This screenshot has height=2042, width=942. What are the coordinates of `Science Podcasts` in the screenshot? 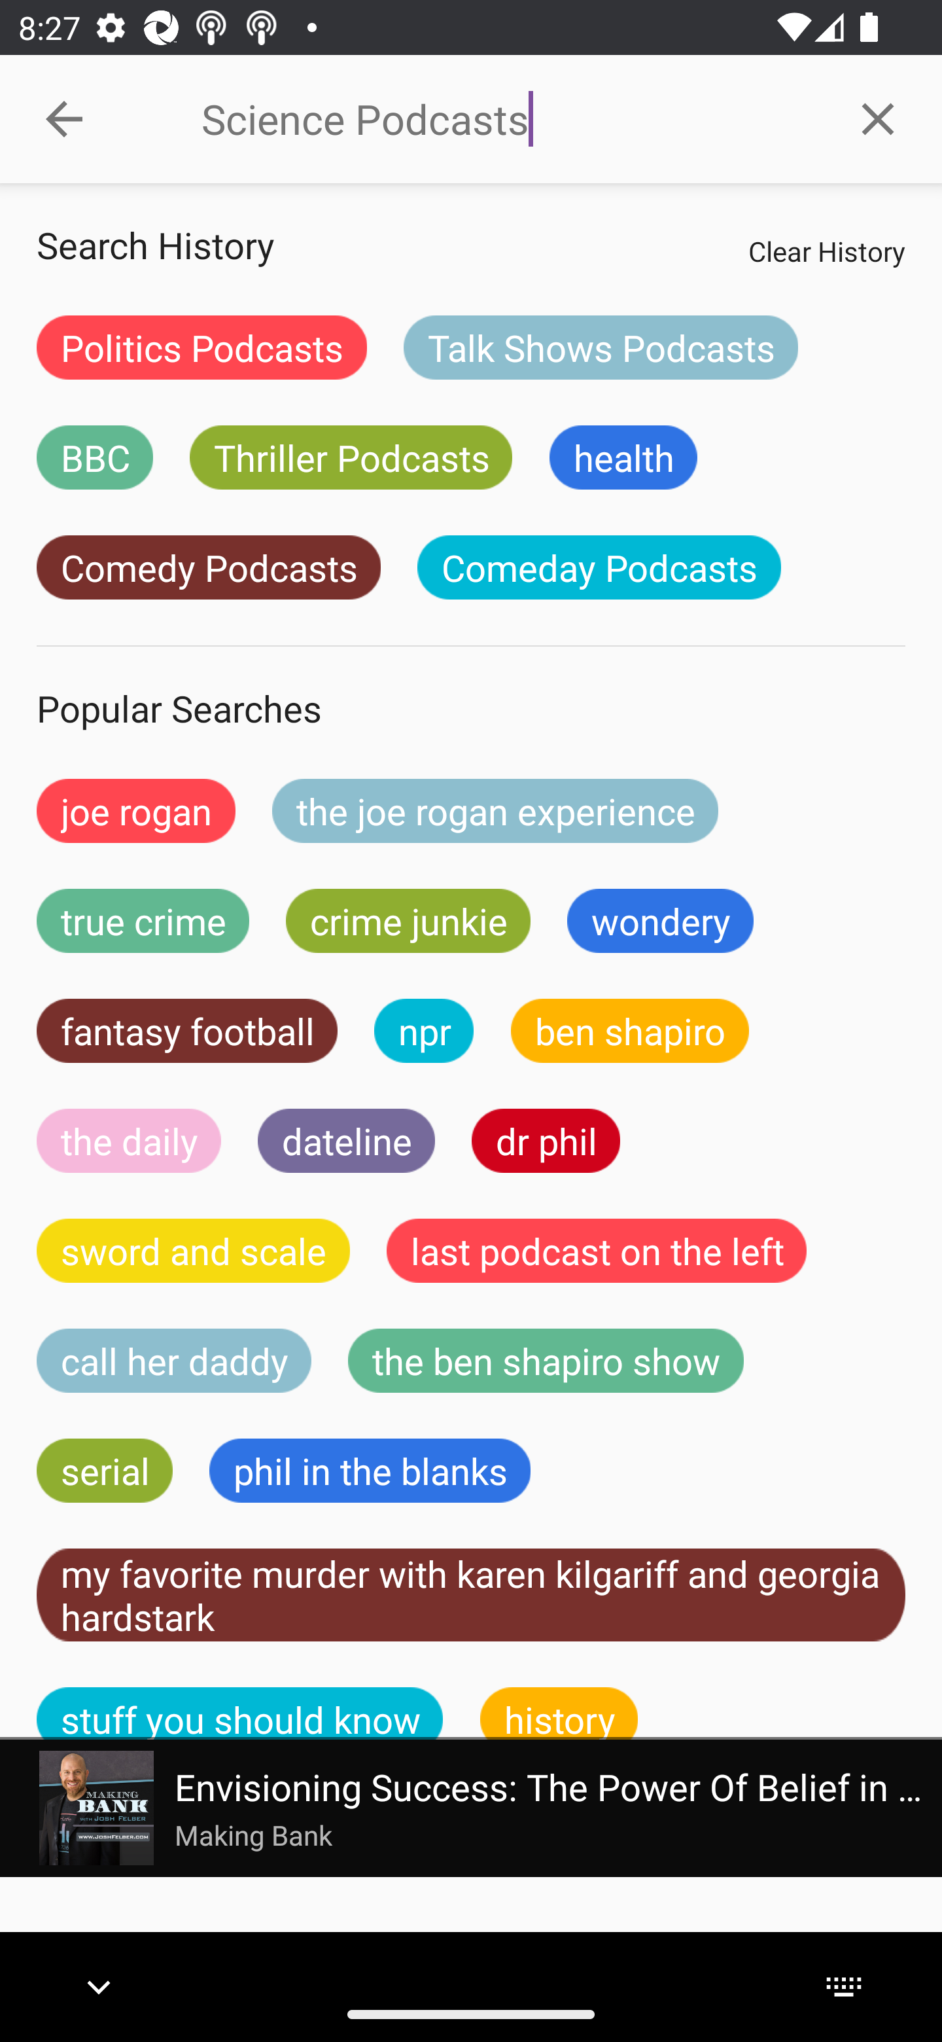 It's located at (507, 119).